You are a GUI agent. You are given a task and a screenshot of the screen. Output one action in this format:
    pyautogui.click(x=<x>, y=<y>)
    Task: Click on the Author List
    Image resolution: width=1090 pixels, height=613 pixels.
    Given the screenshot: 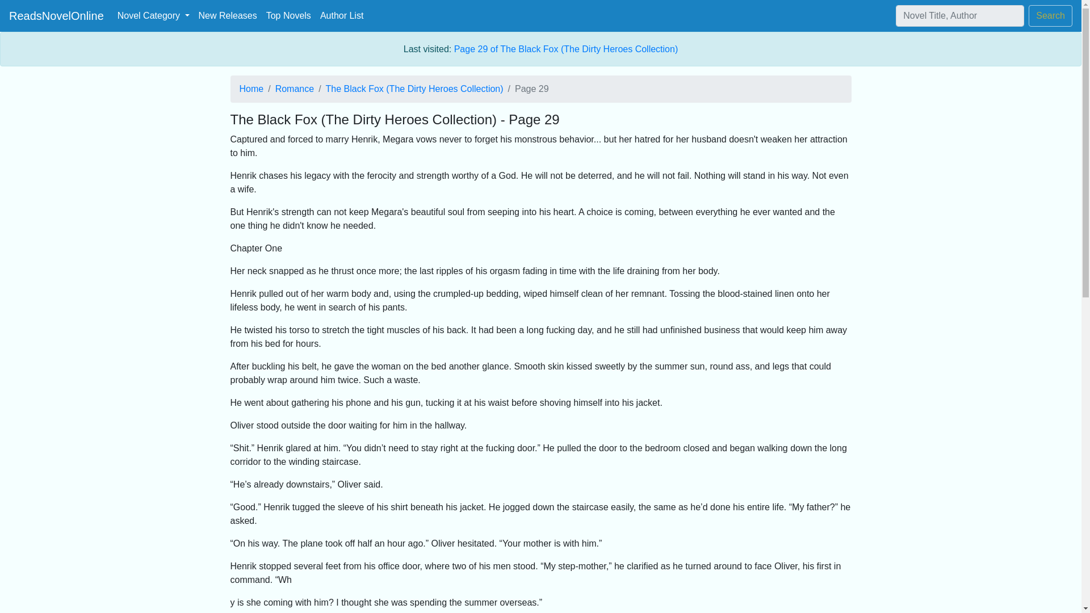 What is the action you would take?
    pyautogui.click(x=342, y=15)
    